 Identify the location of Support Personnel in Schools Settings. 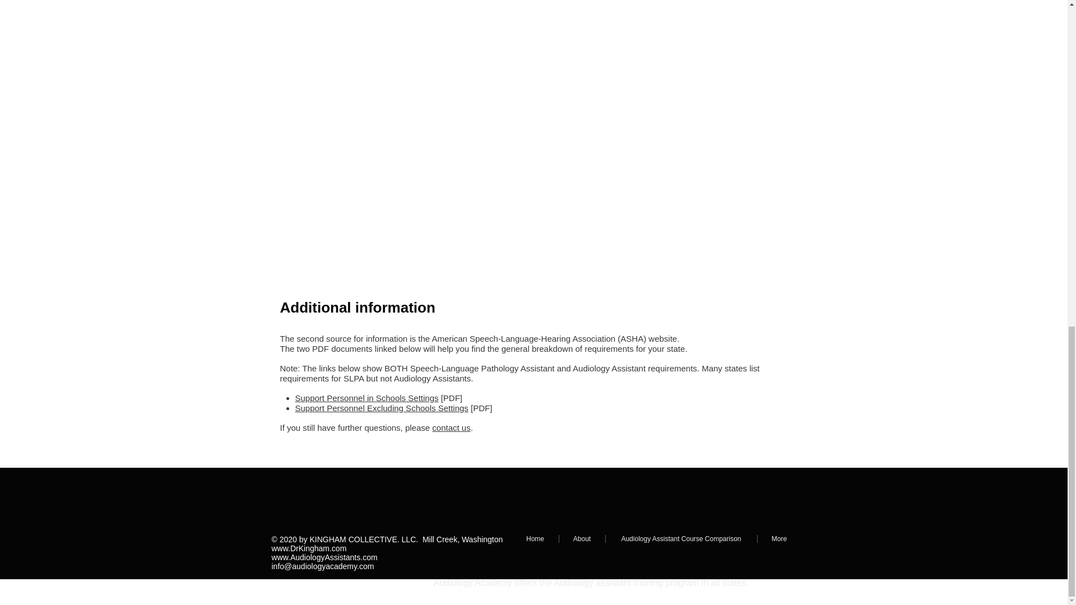
(367, 398).